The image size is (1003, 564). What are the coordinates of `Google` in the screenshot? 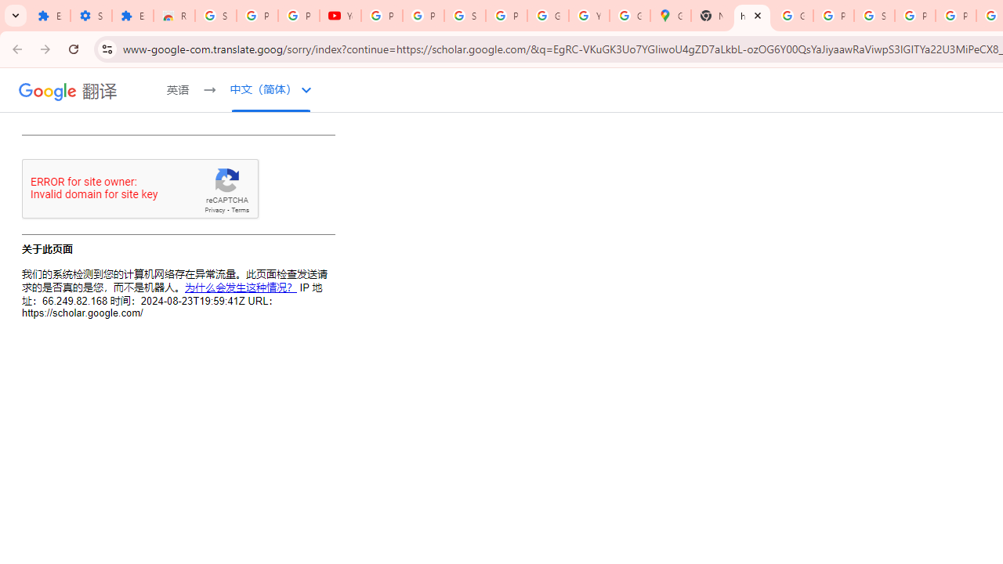 It's located at (48, 91).